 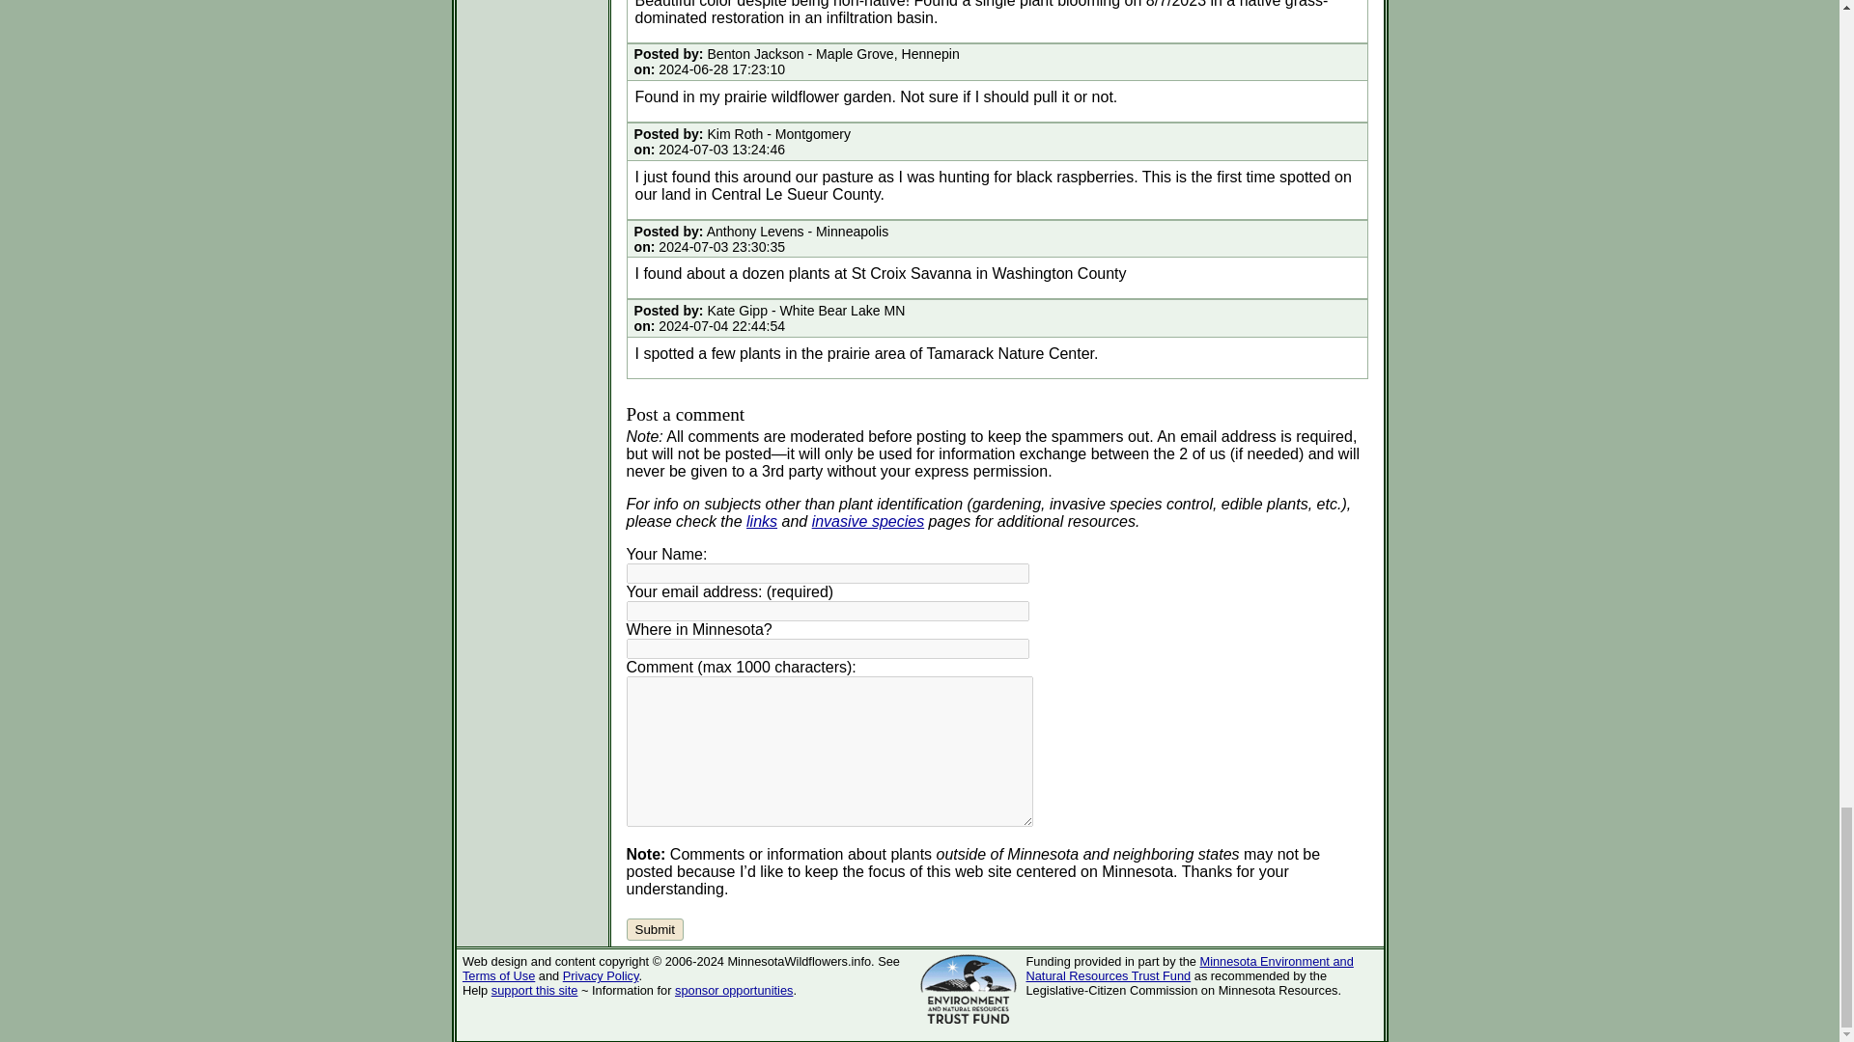 What do you see at coordinates (761, 521) in the screenshot?
I see `links` at bounding box center [761, 521].